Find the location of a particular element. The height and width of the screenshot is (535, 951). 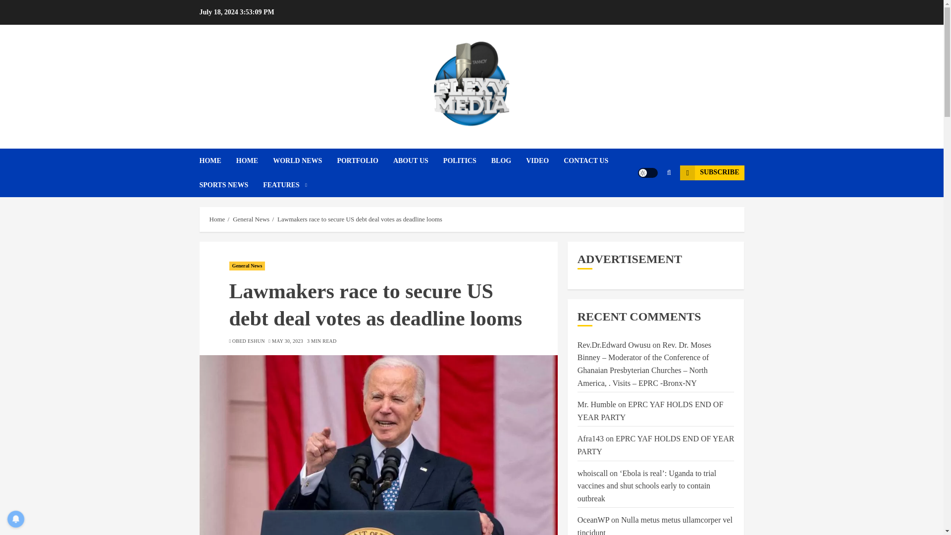

POLITICS is located at coordinates (467, 160).